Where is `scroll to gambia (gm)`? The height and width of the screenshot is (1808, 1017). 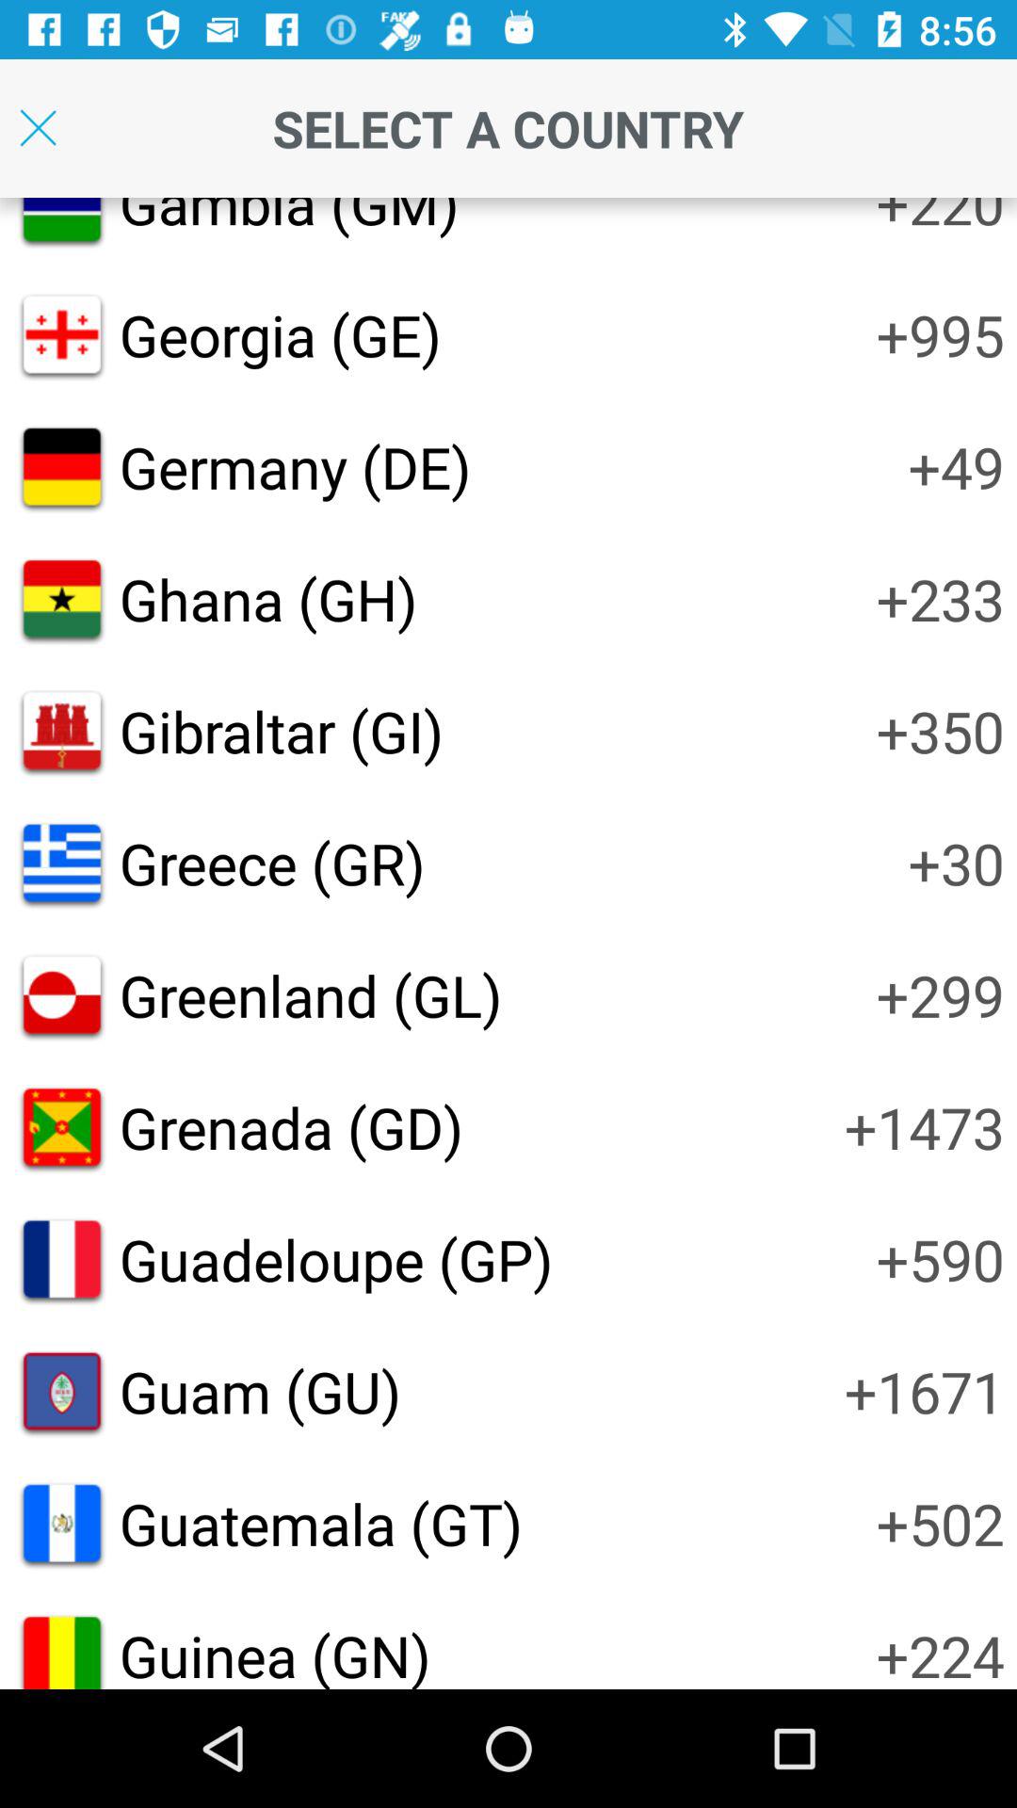
scroll to gambia (gm) is located at coordinates (288, 218).